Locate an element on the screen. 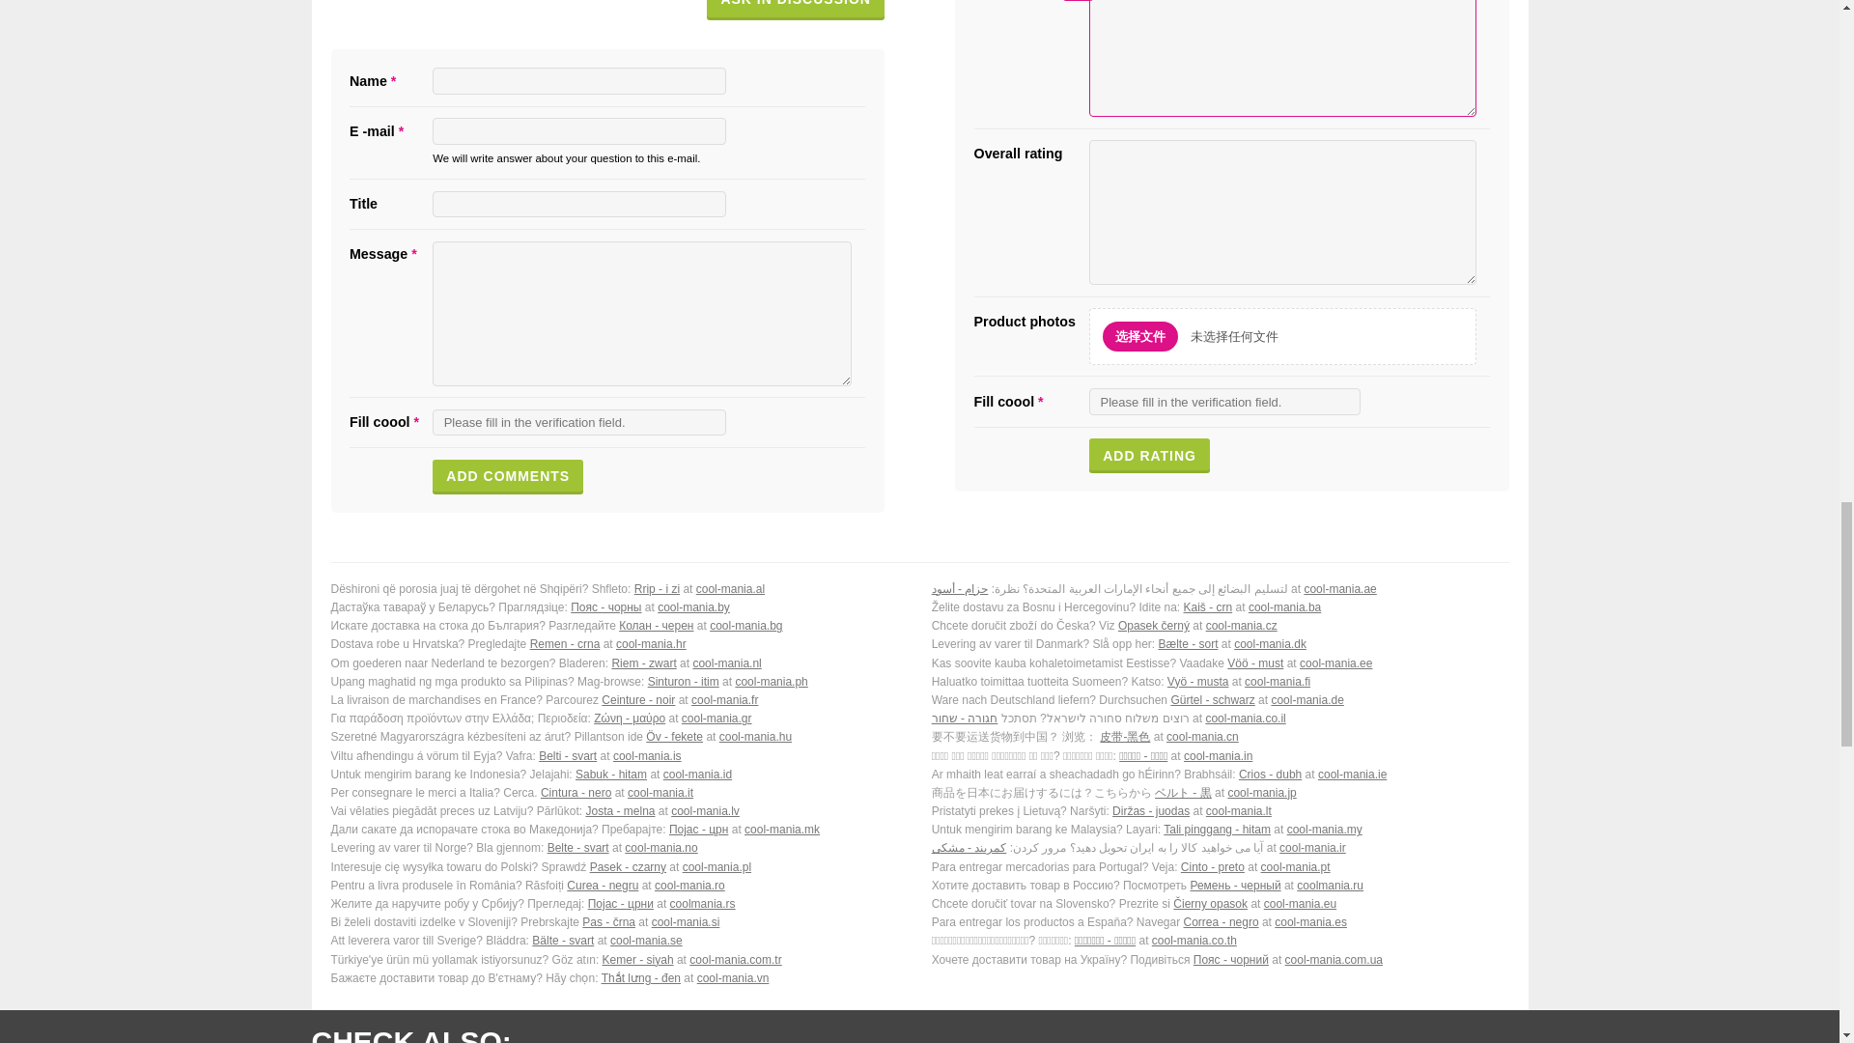 This screenshot has width=1854, height=1043. To deliver goods worldwide? Browse: is located at coordinates (1221, 663).